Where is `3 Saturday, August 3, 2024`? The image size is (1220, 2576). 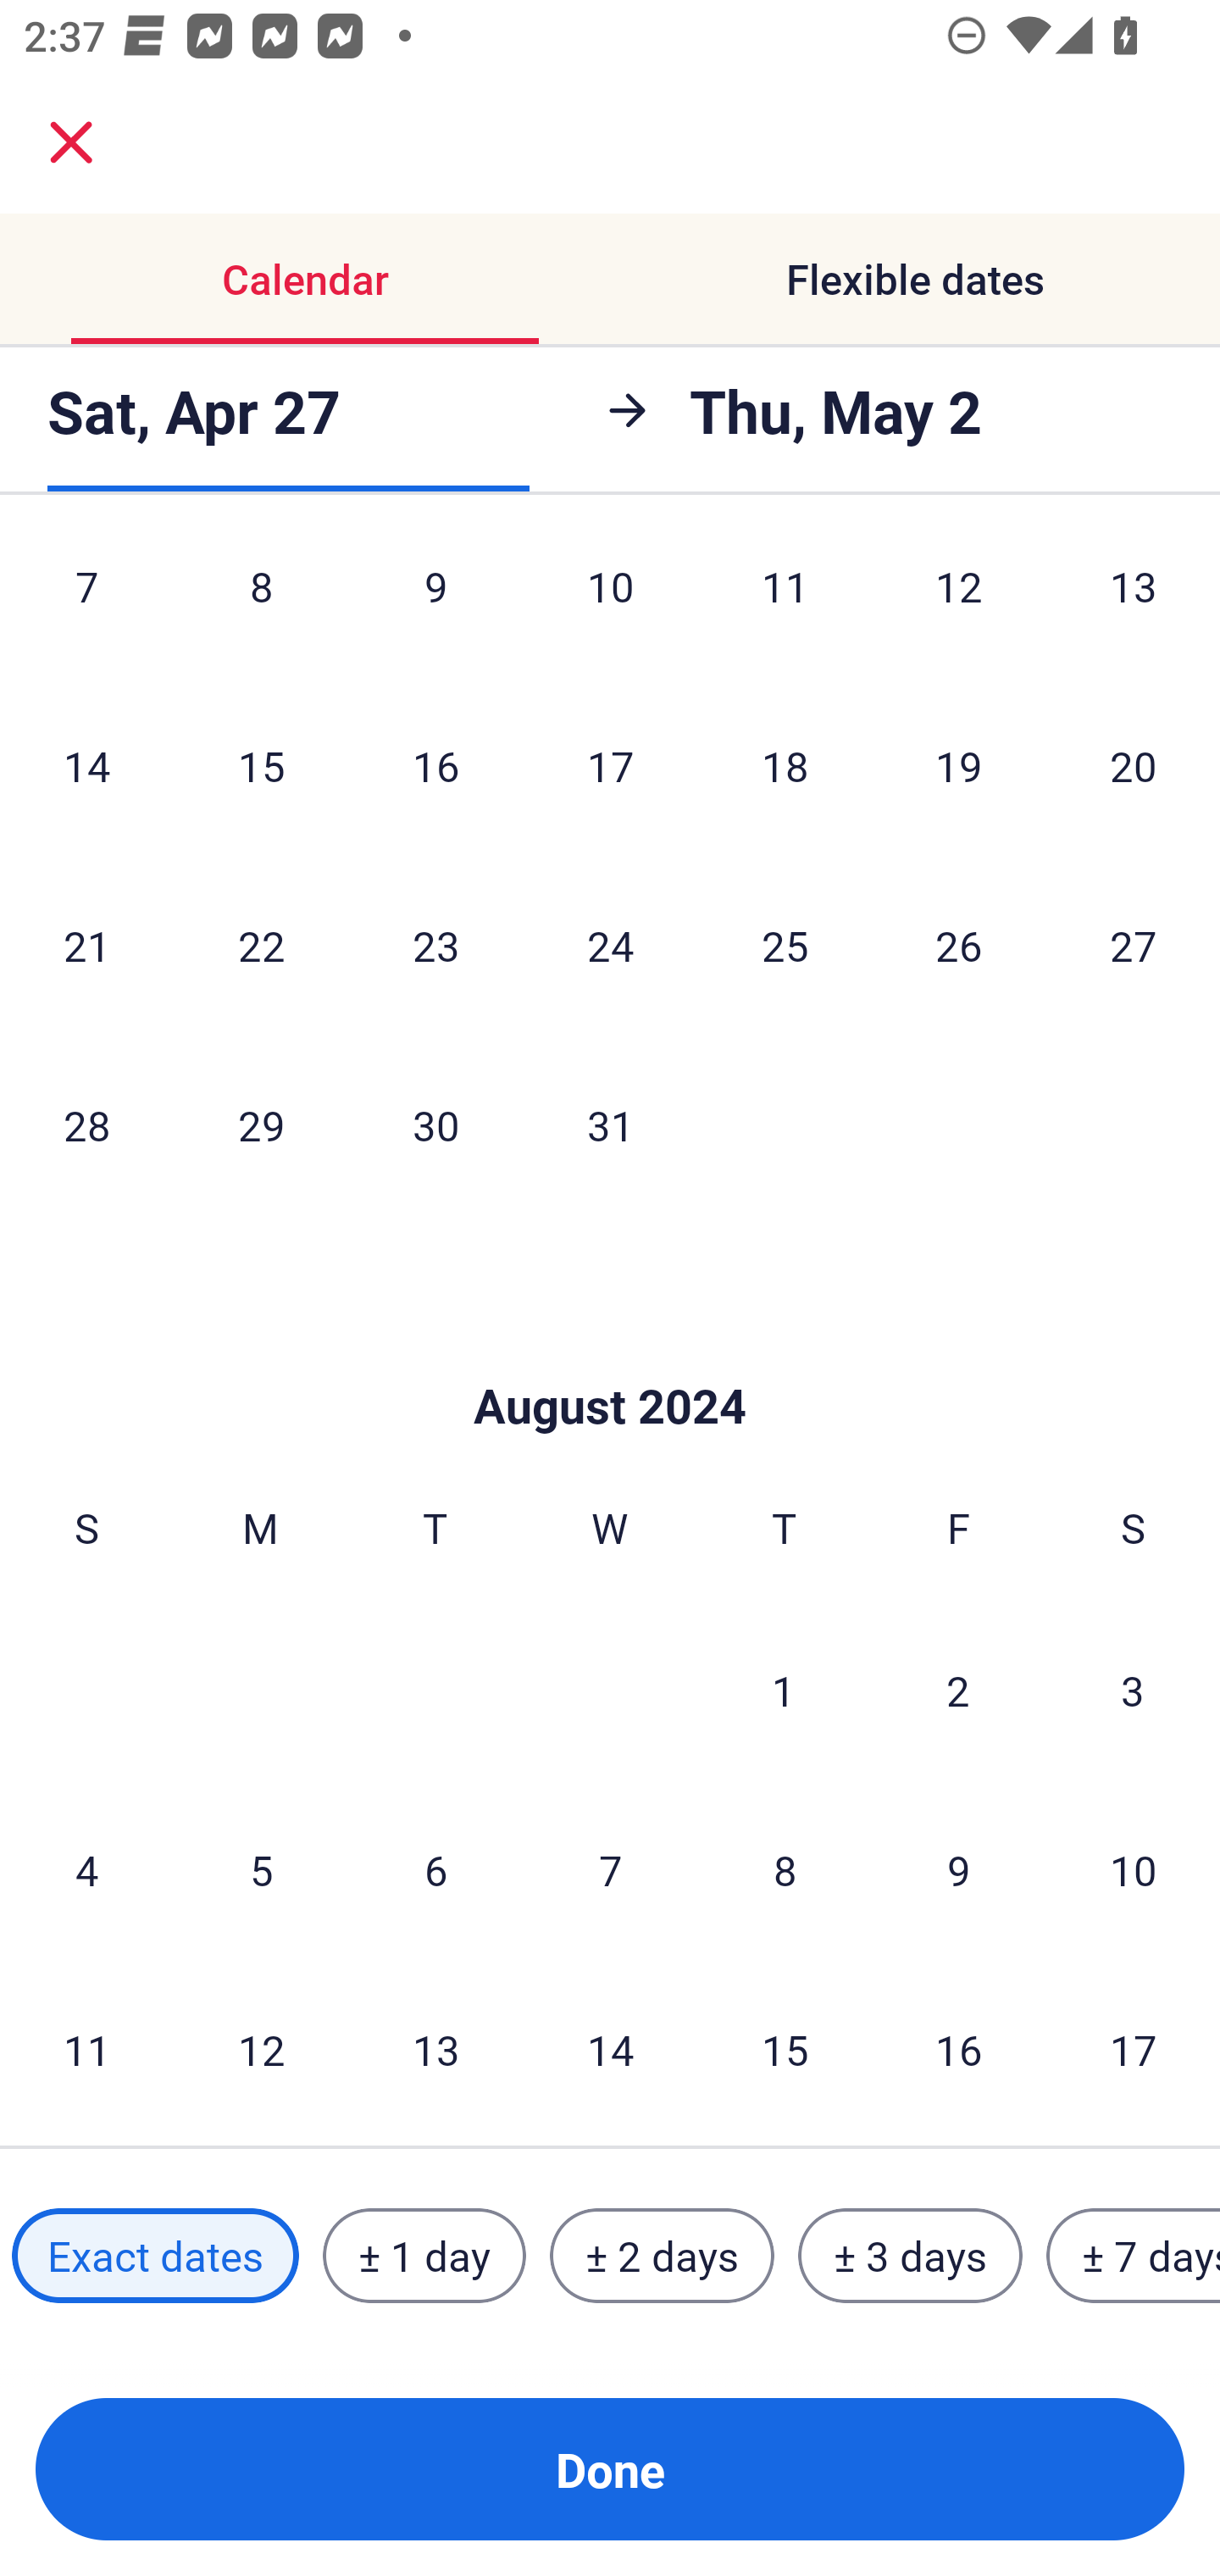
3 Saturday, August 3, 2024 is located at coordinates (1133, 1690).